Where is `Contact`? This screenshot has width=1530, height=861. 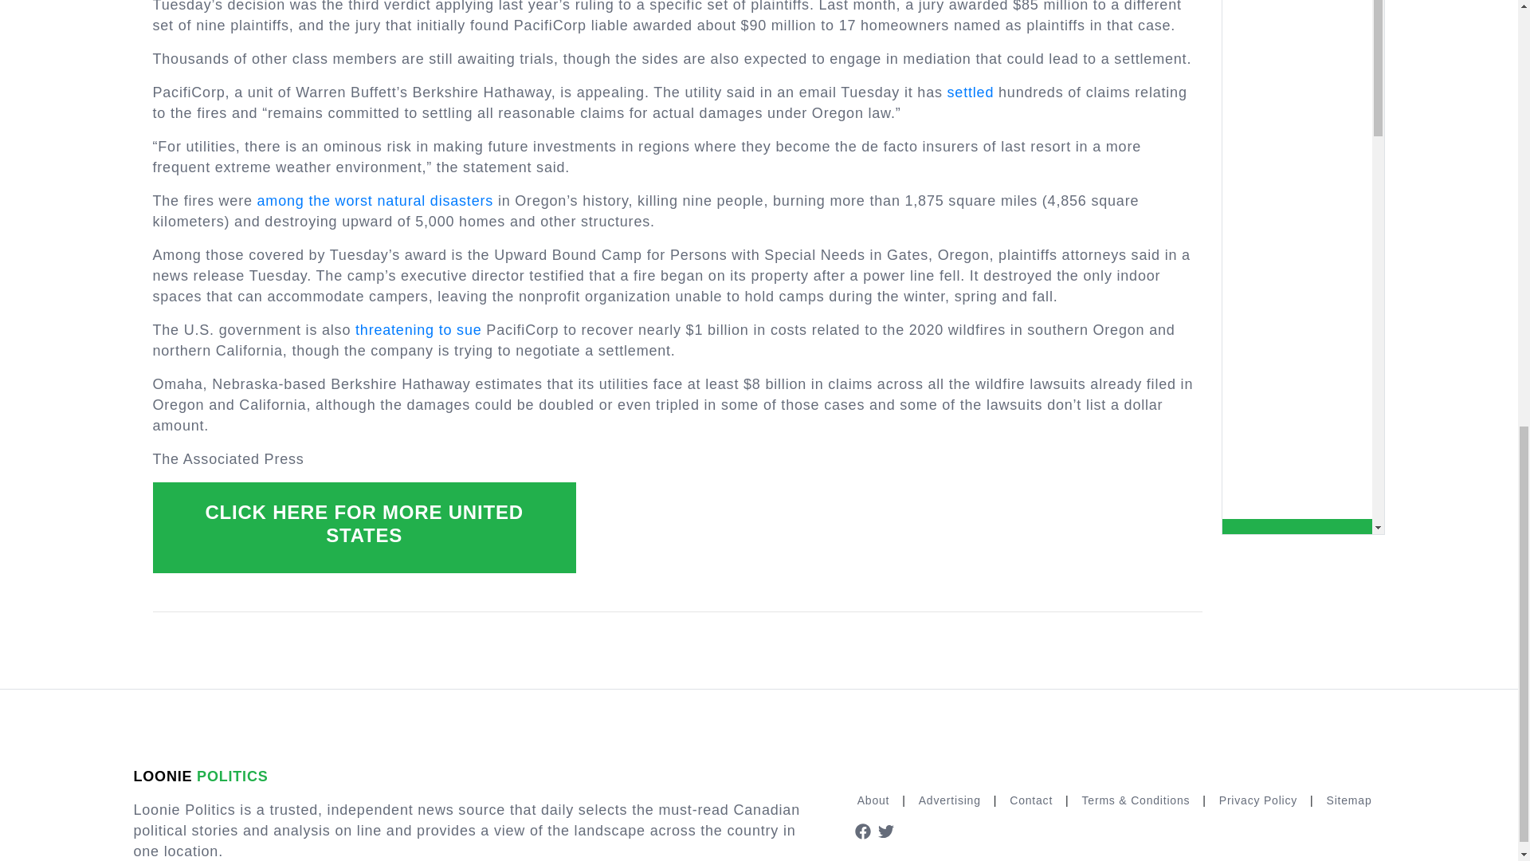
Contact is located at coordinates (1031, 800).